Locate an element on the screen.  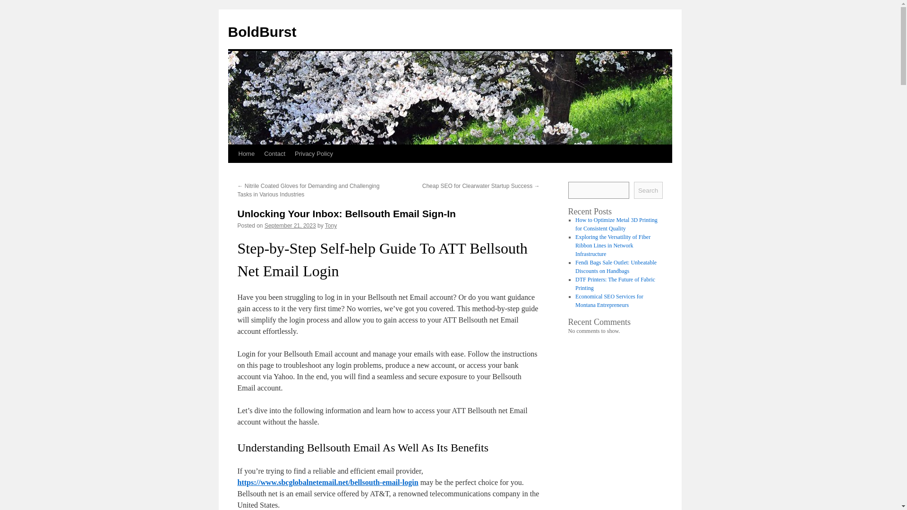
Contact is located at coordinates (275, 153).